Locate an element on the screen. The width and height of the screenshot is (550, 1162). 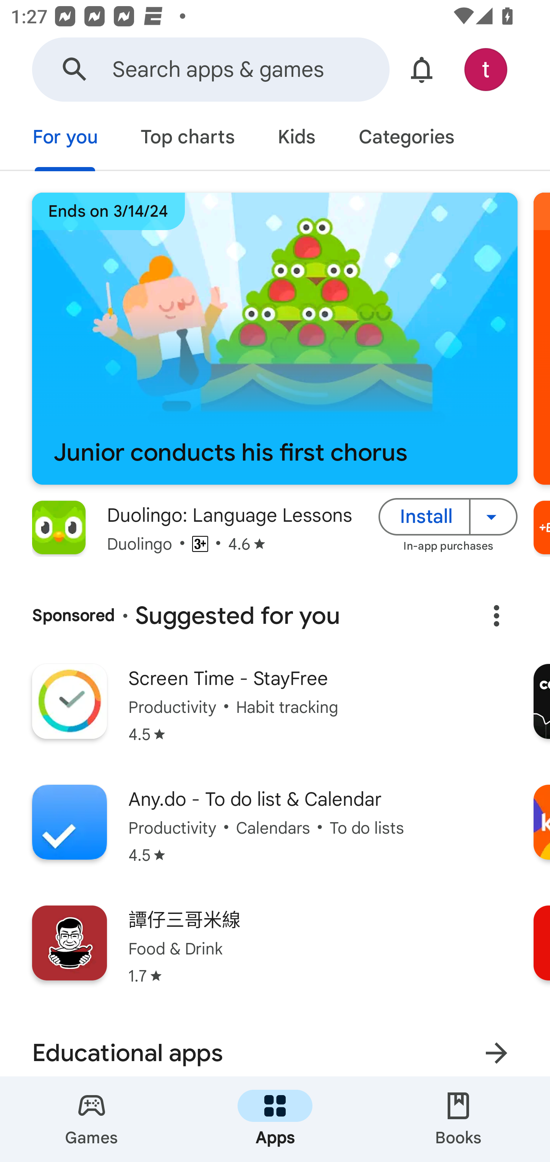
More results for Educational apps is located at coordinates (496, 1049).